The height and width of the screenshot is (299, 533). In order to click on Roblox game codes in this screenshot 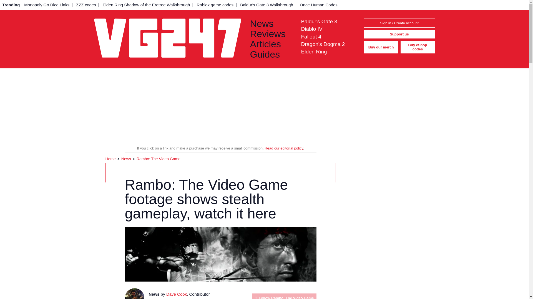, I will do `click(215, 5)`.